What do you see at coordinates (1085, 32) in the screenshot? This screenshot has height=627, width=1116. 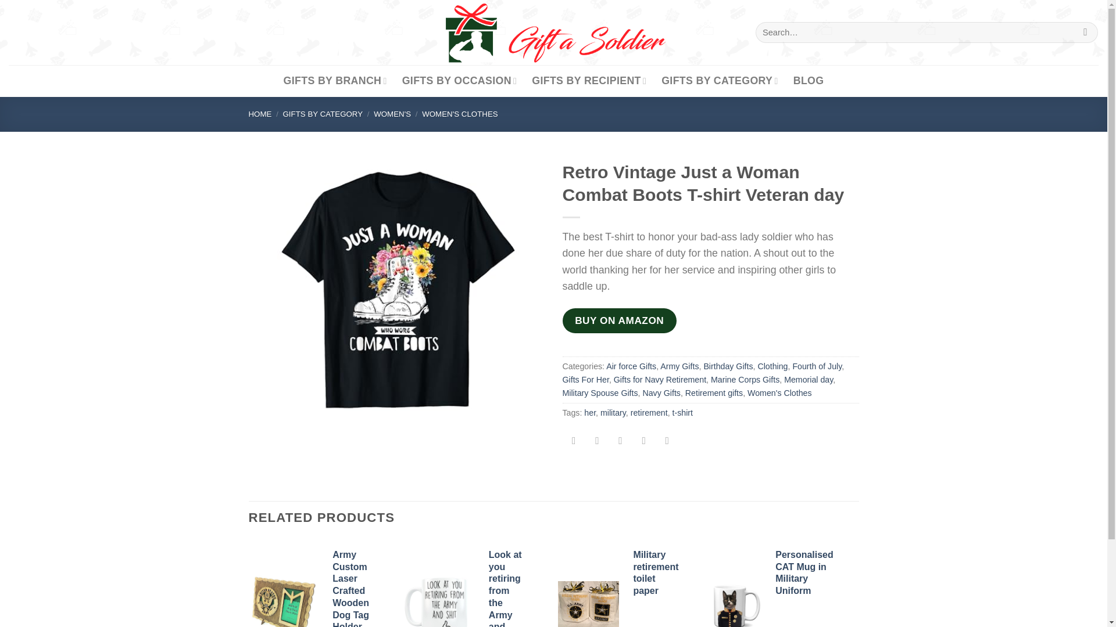 I see `Search` at bounding box center [1085, 32].